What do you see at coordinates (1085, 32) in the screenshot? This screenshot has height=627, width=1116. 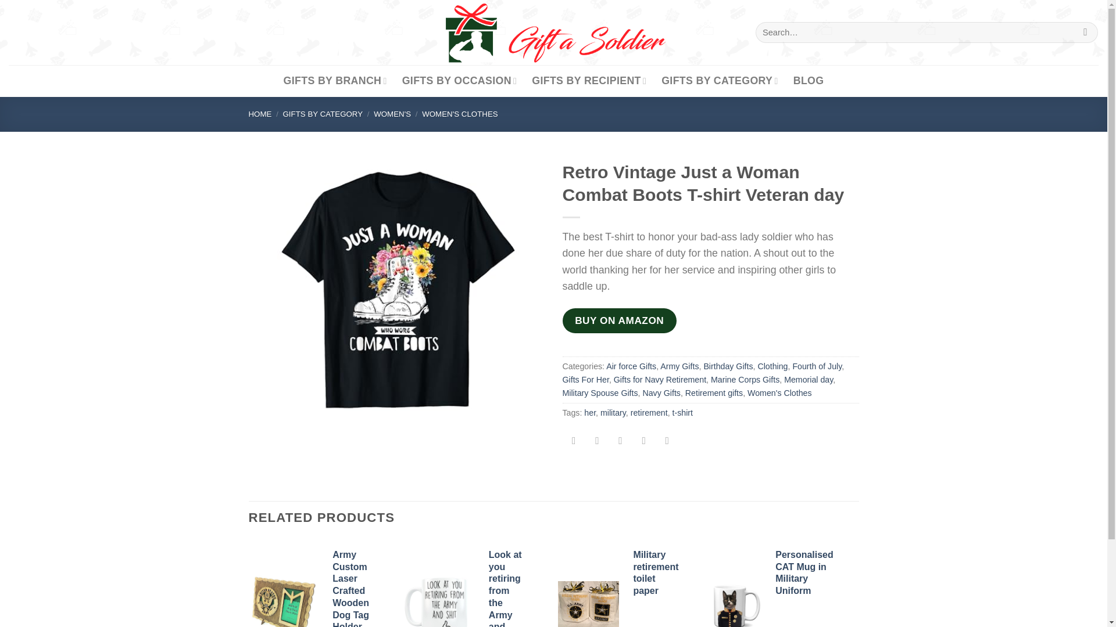 I see `Search` at bounding box center [1085, 32].